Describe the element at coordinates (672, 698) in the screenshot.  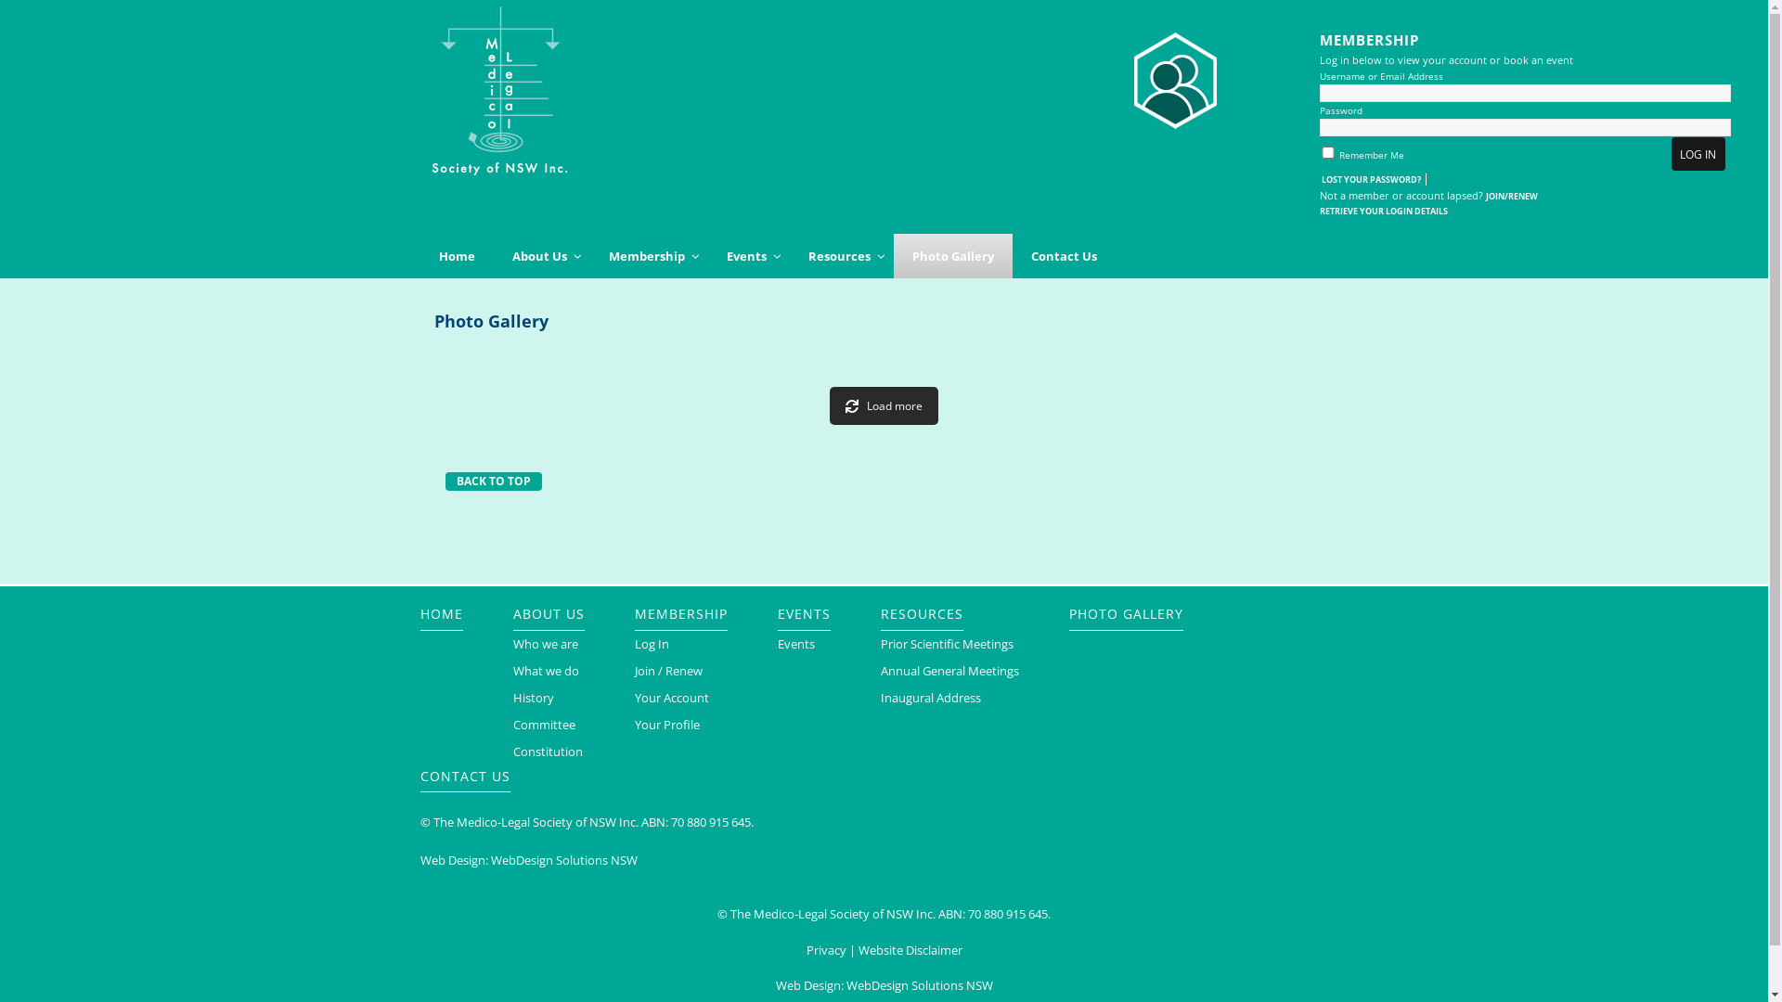
I see `Your Account` at that location.